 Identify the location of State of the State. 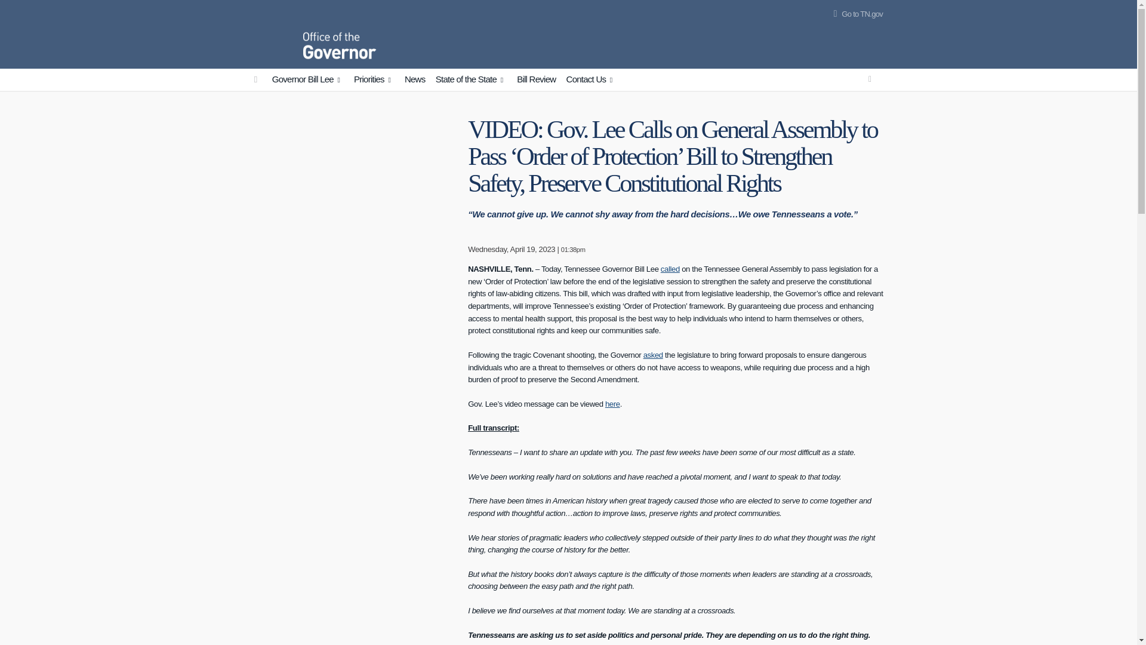
(472, 80).